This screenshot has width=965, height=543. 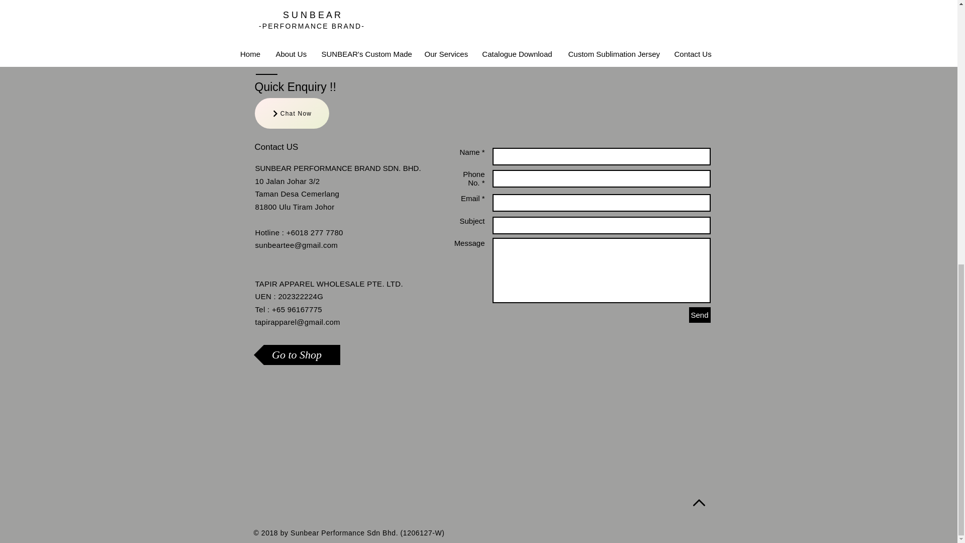 What do you see at coordinates (700, 315) in the screenshot?
I see `Send` at bounding box center [700, 315].